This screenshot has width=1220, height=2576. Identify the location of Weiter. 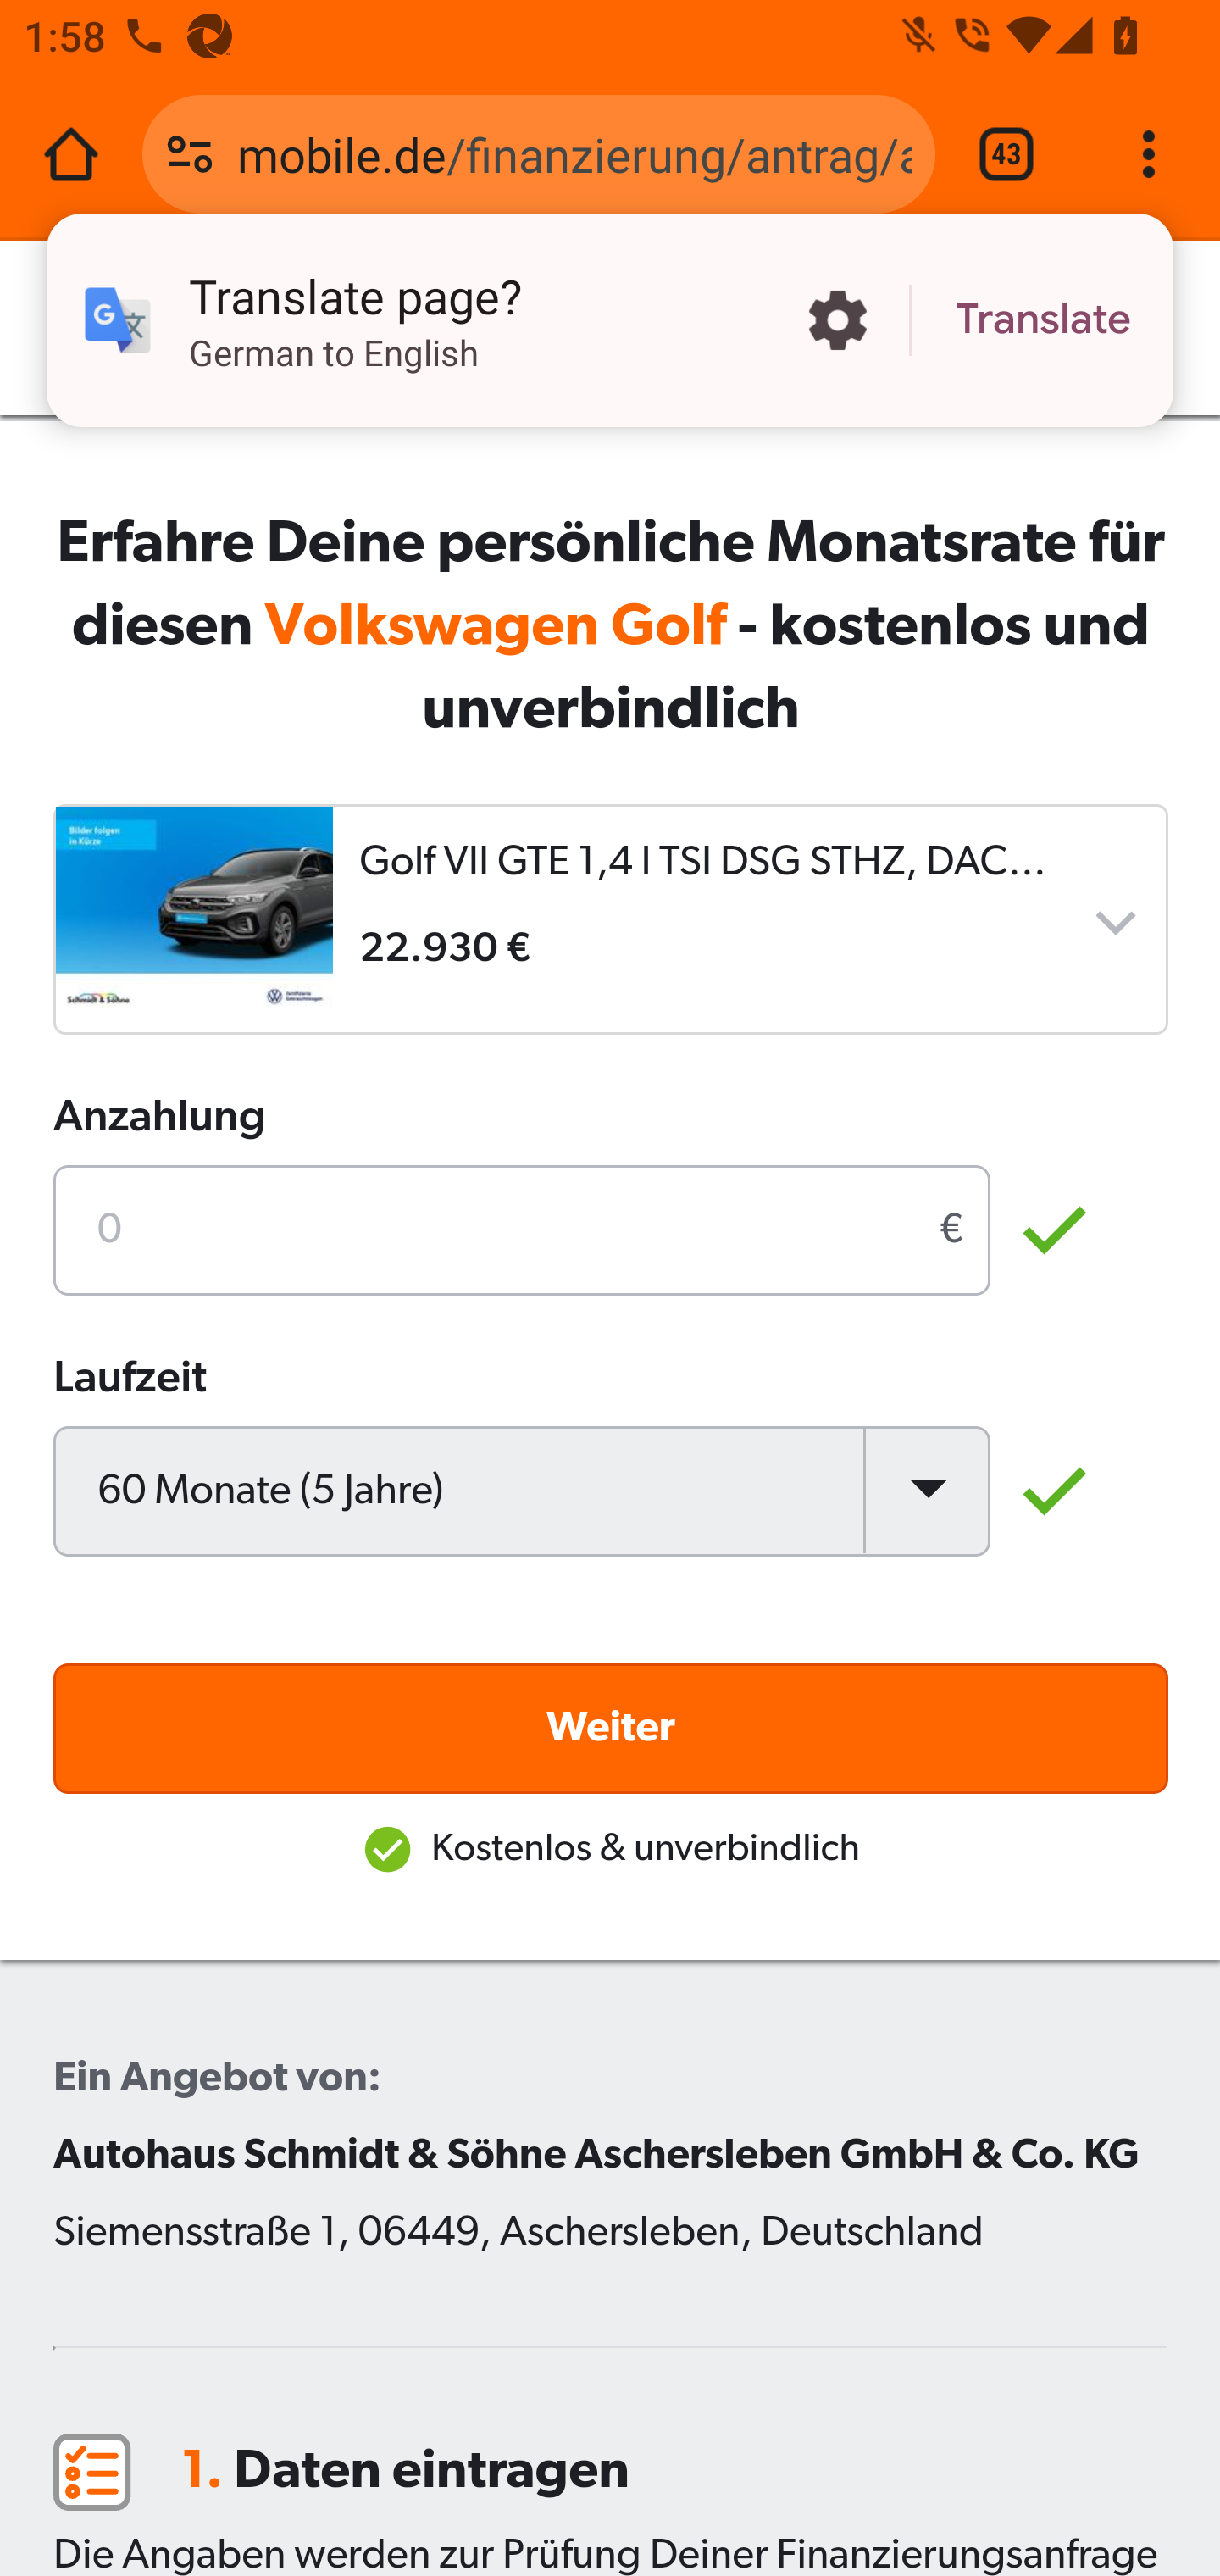
(612, 1727).